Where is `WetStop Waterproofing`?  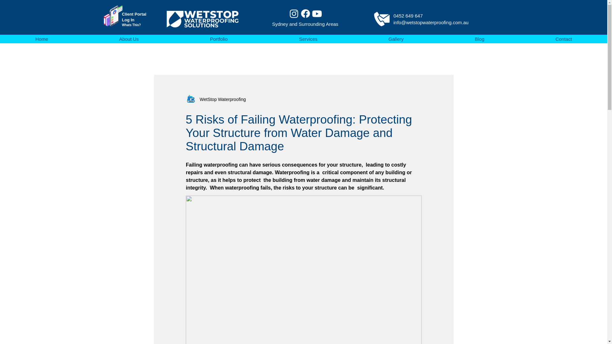 WetStop Waterproofing is located at coordinates (215, 99).